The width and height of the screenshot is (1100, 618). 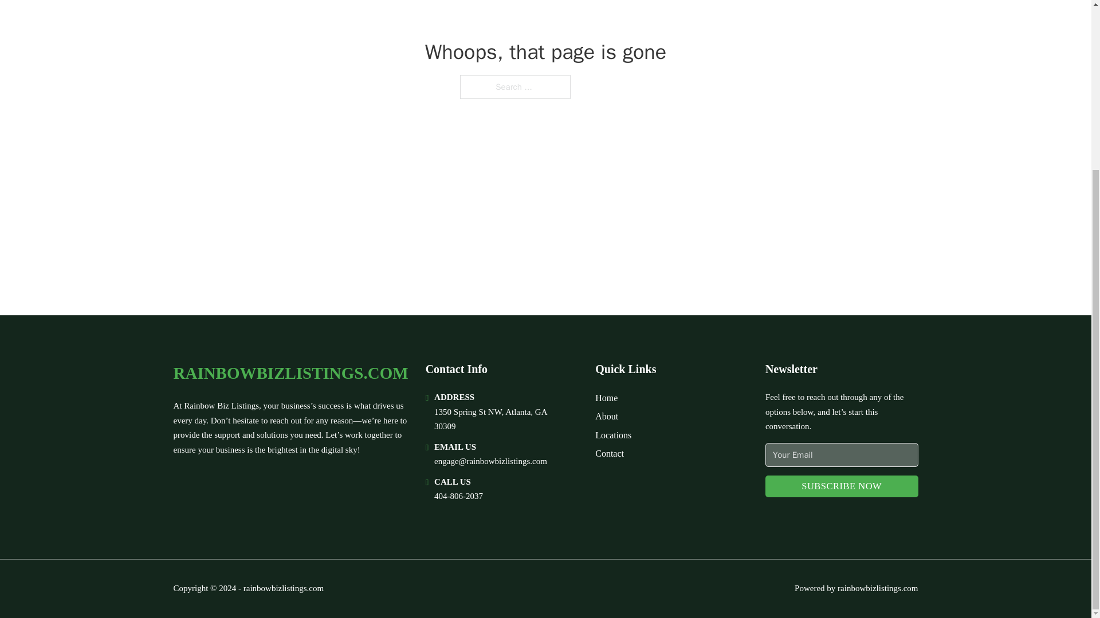 I want to click on RAINBOWBIZLISTINGS.COM, so click(x=290, y=373).